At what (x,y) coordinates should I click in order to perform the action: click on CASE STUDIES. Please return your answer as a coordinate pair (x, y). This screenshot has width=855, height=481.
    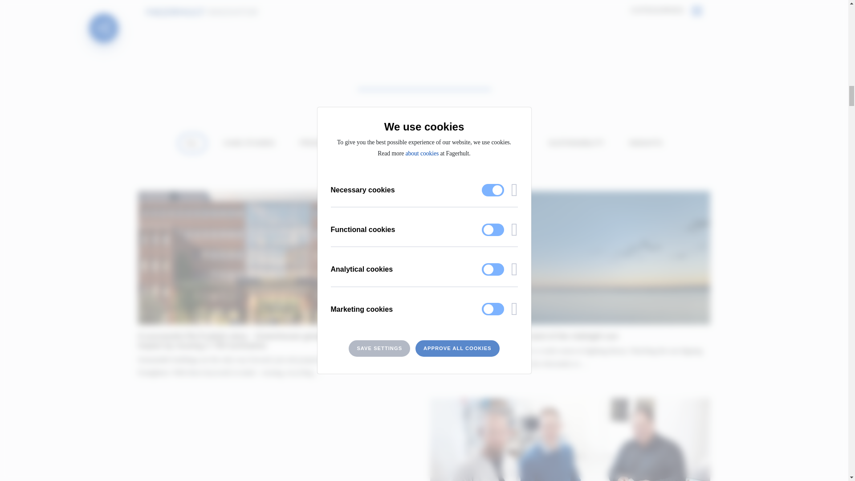
    Looking at the image, I should click on (249, 143).